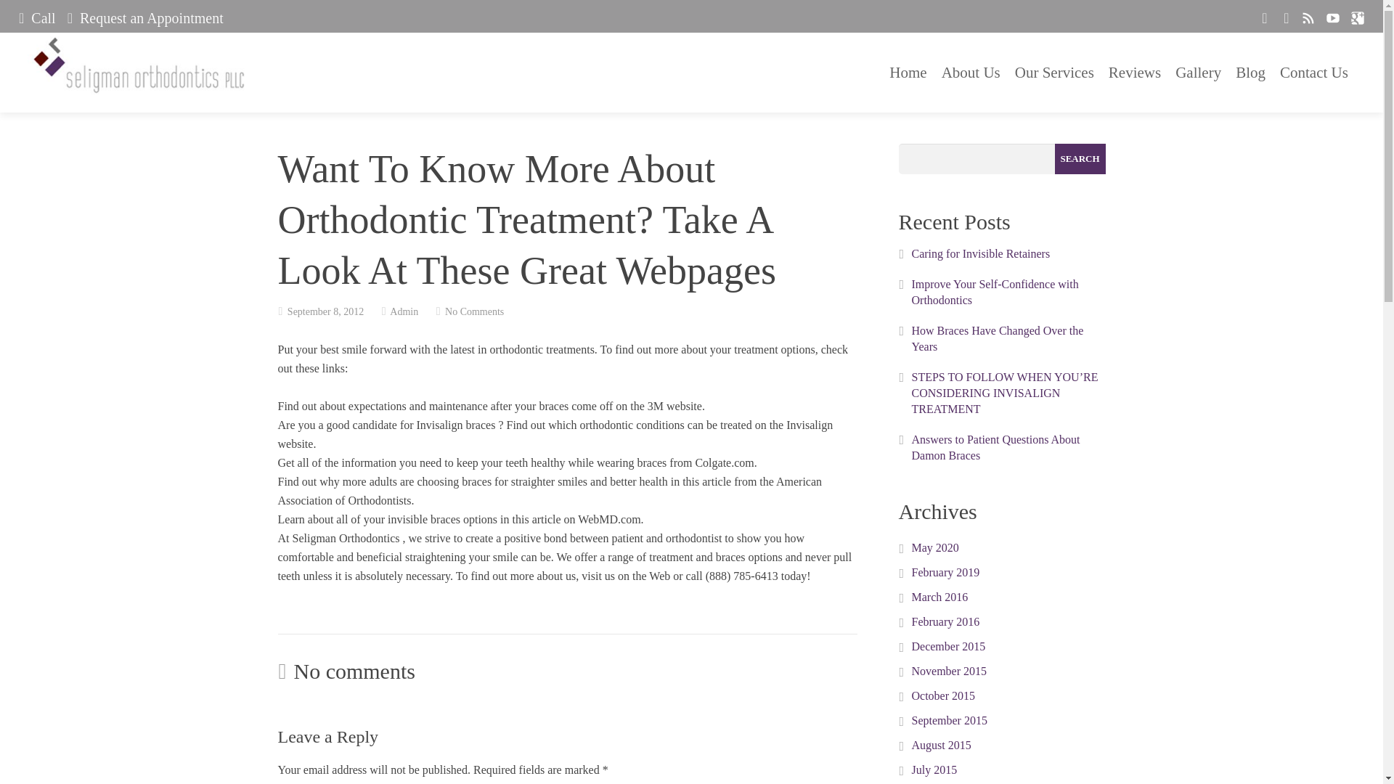 This screenshot has width=1394, height=784. What do you see at coordinates (935, 547) in the screenshot?
I see `May 2020` at bounding box center [935, 547].